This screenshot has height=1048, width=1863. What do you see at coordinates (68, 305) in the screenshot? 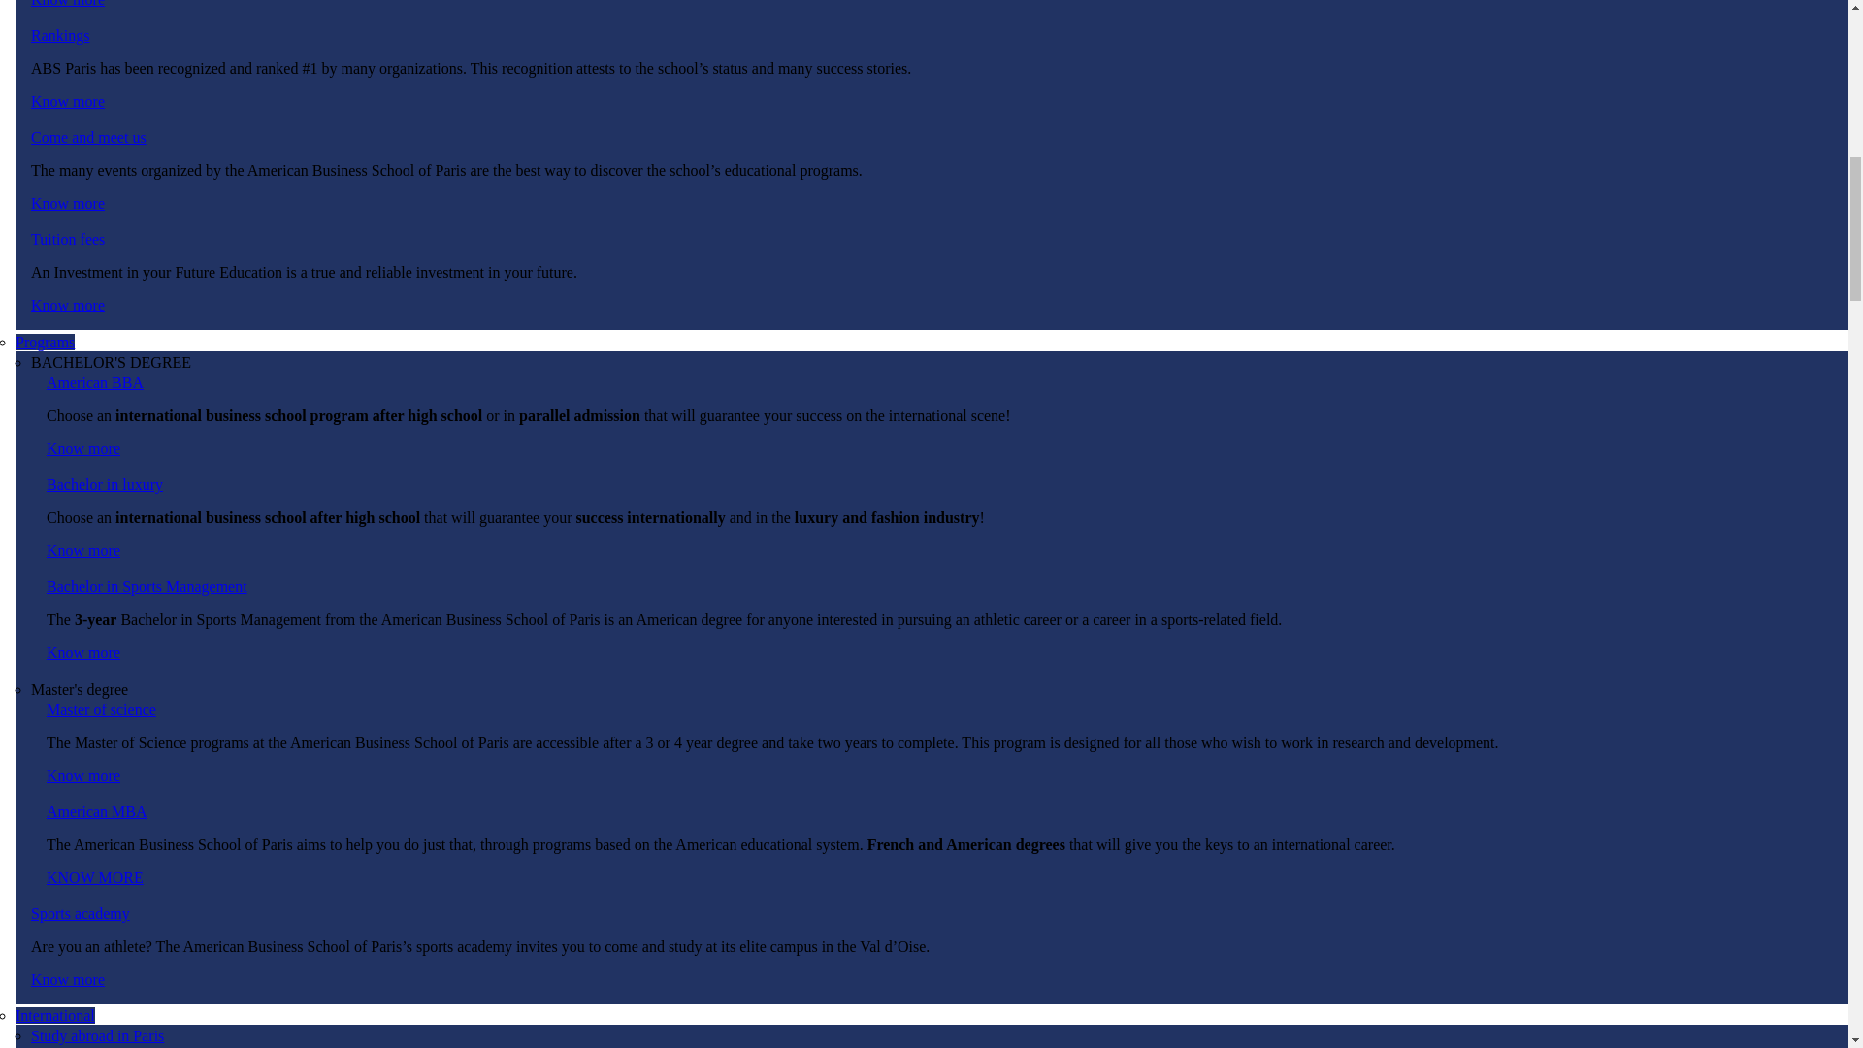
I see `TUITION FEES` at bounding box center [68, 305].